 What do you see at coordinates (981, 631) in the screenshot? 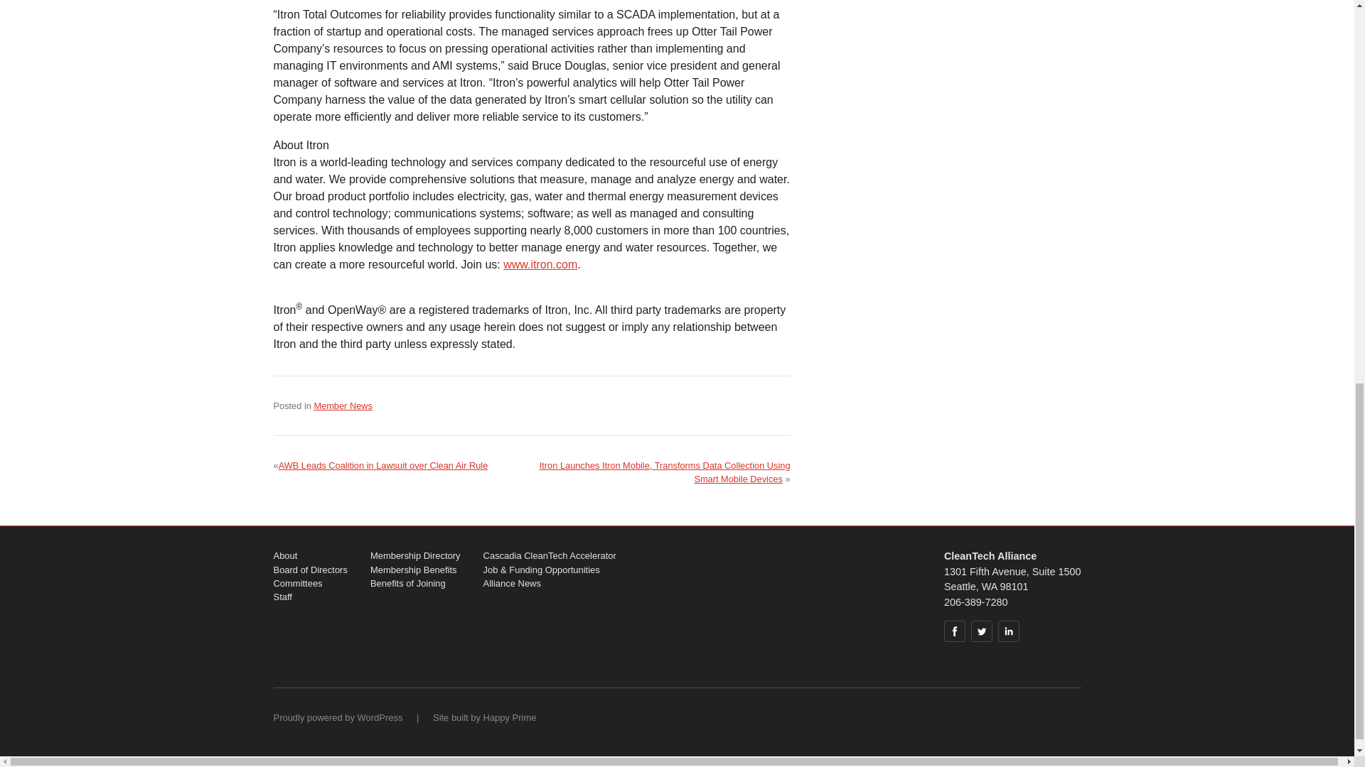
I see `Visit CleanTech Alliance on Twitter` at bounding box center [981, 631].